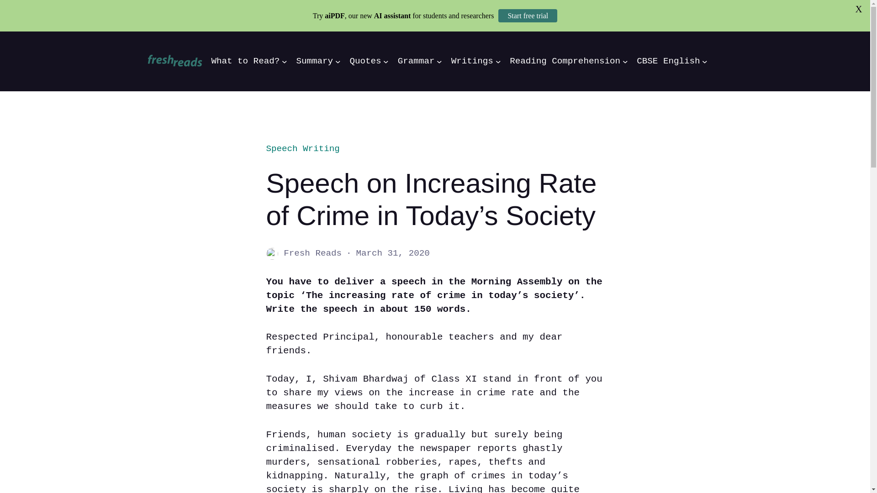  What do you see at coordinates (245, 61) in the screenshot?
I see `What to Read?` at bounding box center [245, 61].